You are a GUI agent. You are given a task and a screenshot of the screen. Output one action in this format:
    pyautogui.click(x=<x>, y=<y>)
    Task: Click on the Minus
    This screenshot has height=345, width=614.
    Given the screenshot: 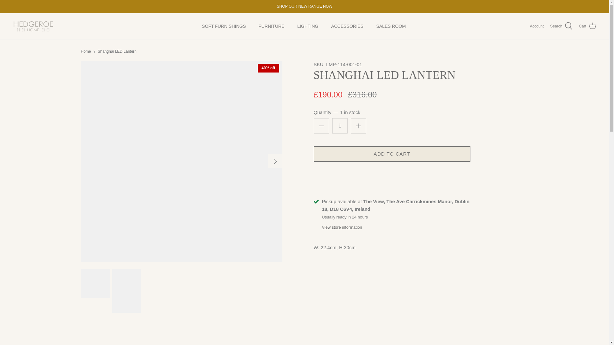 What is the action you would take?
    pyautogui.click(x=321, y=126)
    